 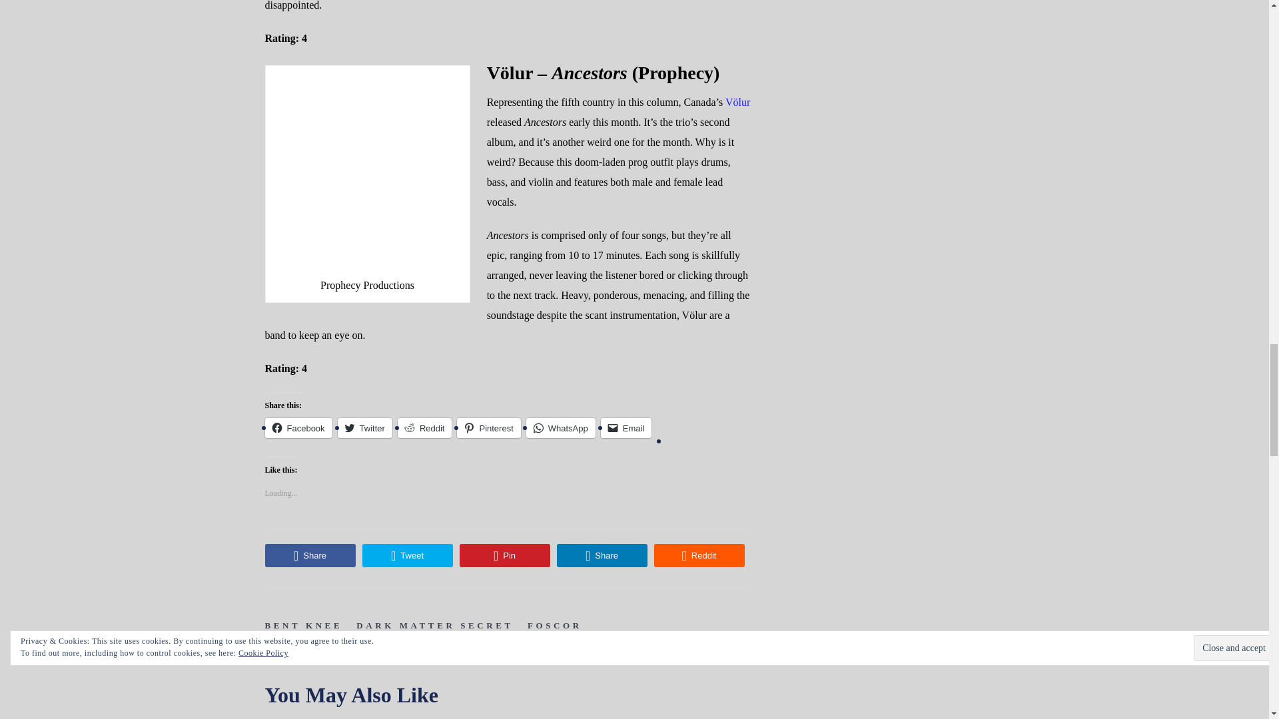 What do you see at coordinates (310, 555) in the screenshot?
I see `Share` at bounding box center [310, 555].